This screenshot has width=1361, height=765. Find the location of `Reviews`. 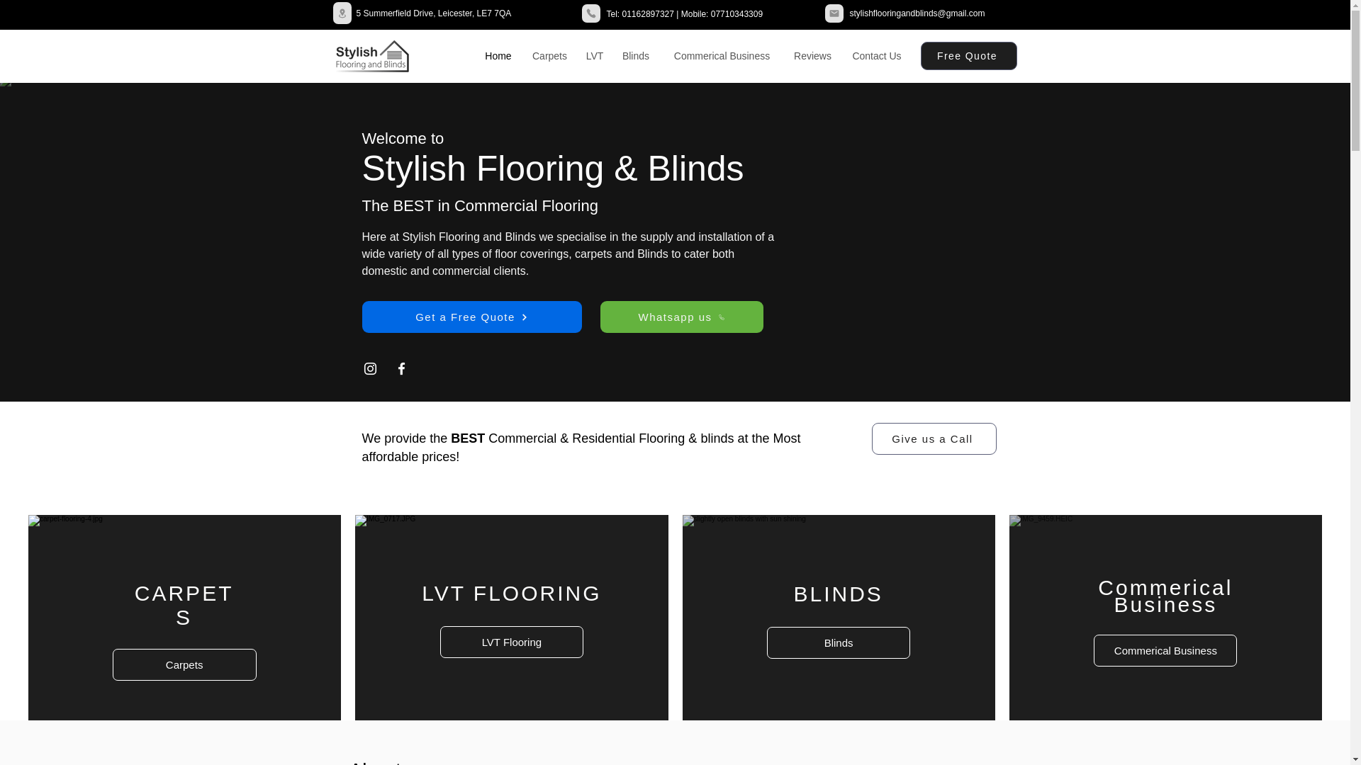

Reviews is located at coordinates (812, 56).